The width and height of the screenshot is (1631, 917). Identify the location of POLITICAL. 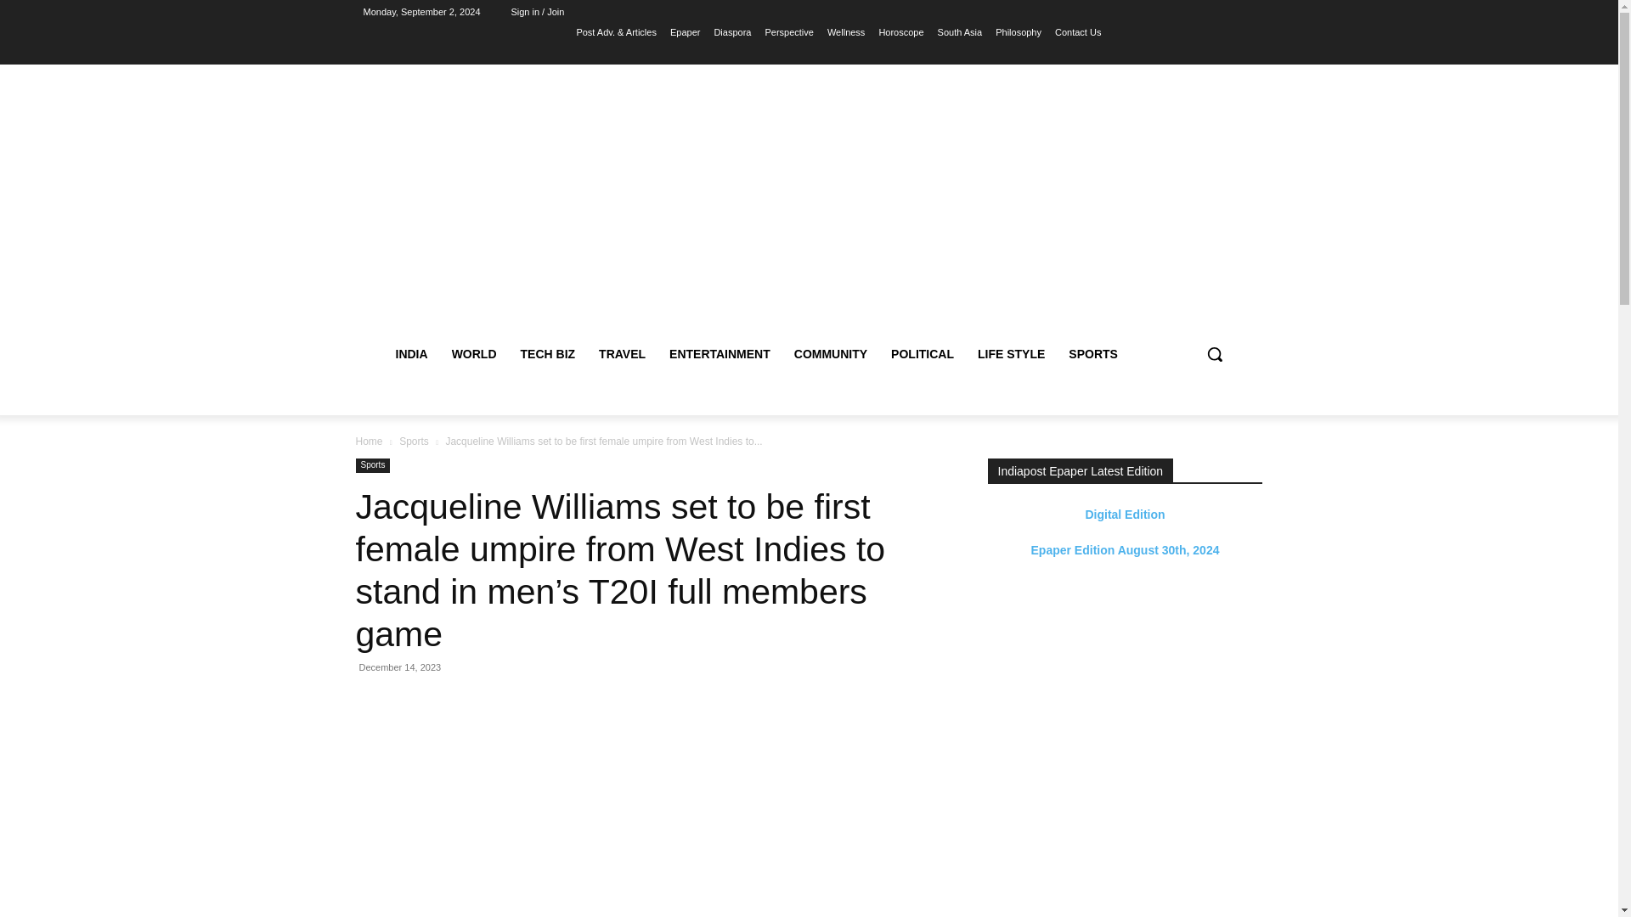
(922, 353).